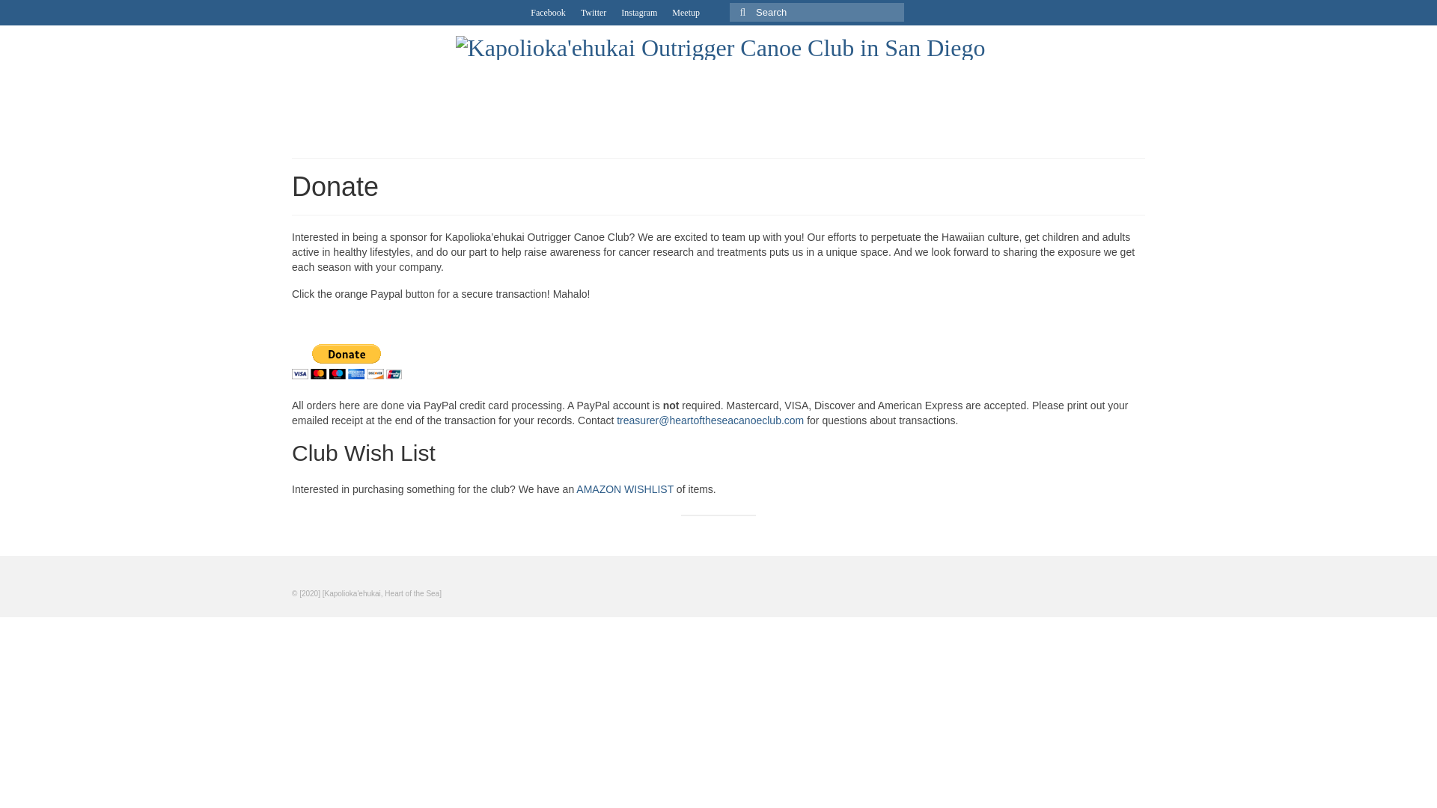 The image size is (1437, 808). What do you see at coordinates (638, 12) in the screenshot?
I see `Instagram` at bounding box center [638, 12].